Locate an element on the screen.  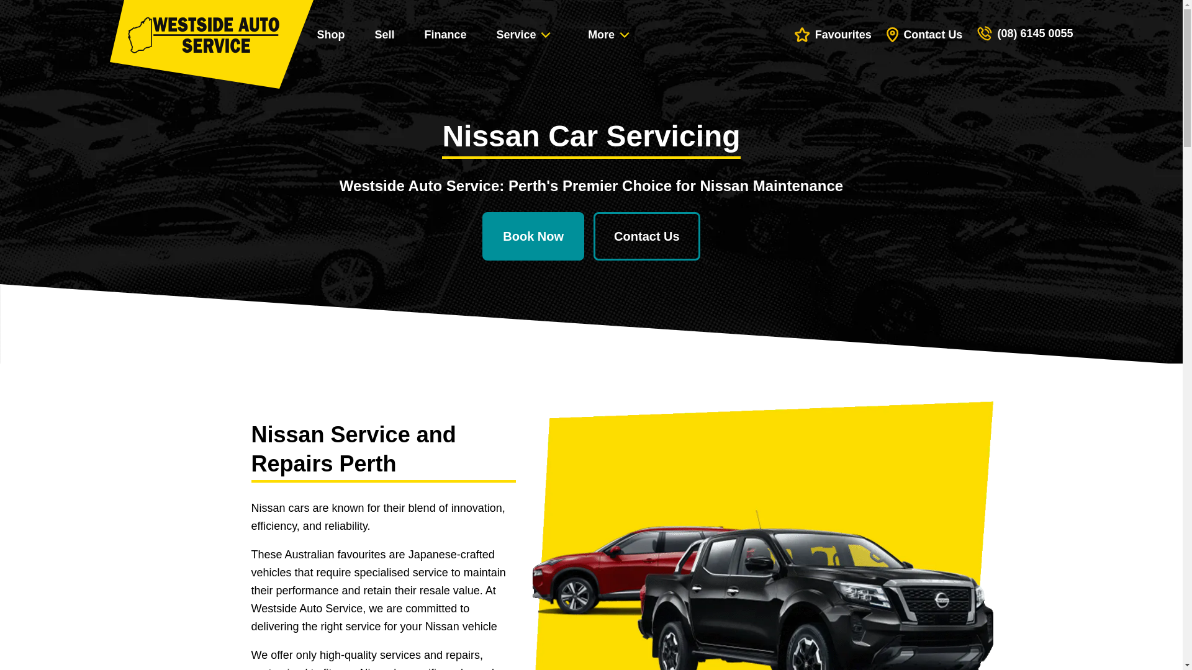
Sell is located at coordinates (384, 35).